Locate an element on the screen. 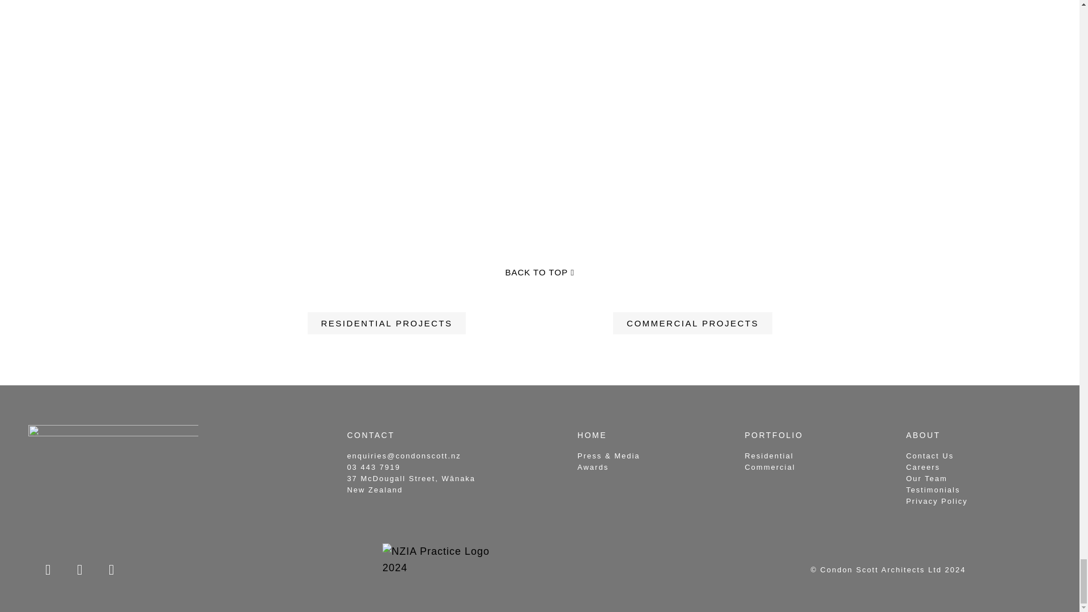 This screenshot has height=612, width=1088. HOME is located at coordinates (592, 435).